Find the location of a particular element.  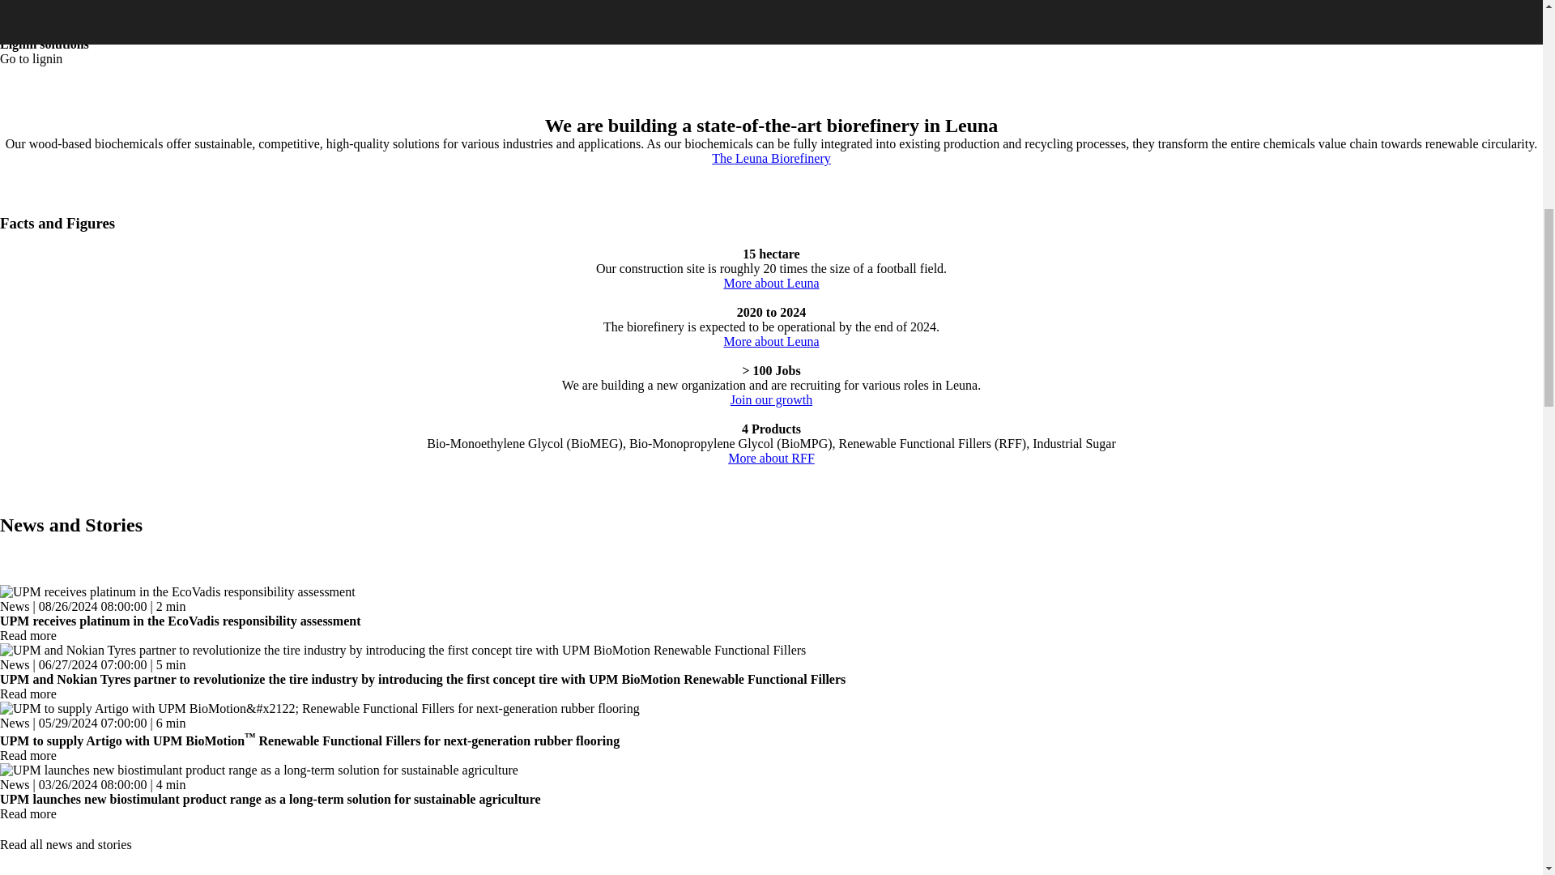

Join our growth is located at coordinates (771, 399).